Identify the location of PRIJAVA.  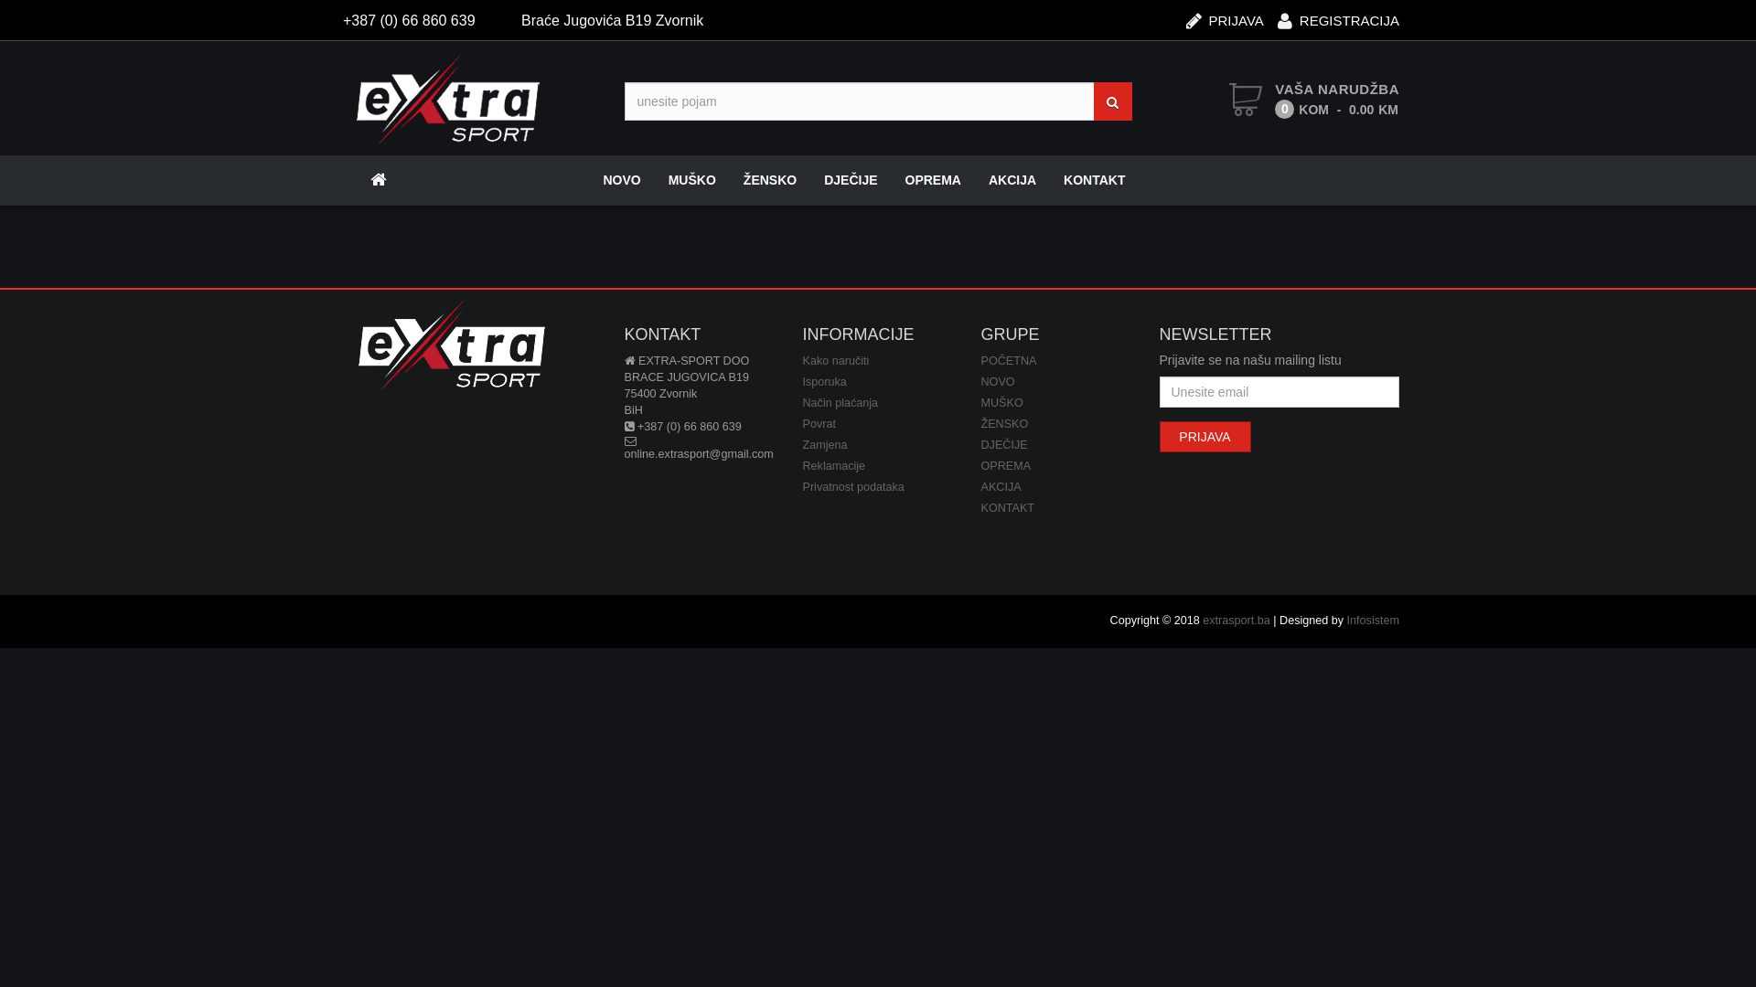
(1205, 437).